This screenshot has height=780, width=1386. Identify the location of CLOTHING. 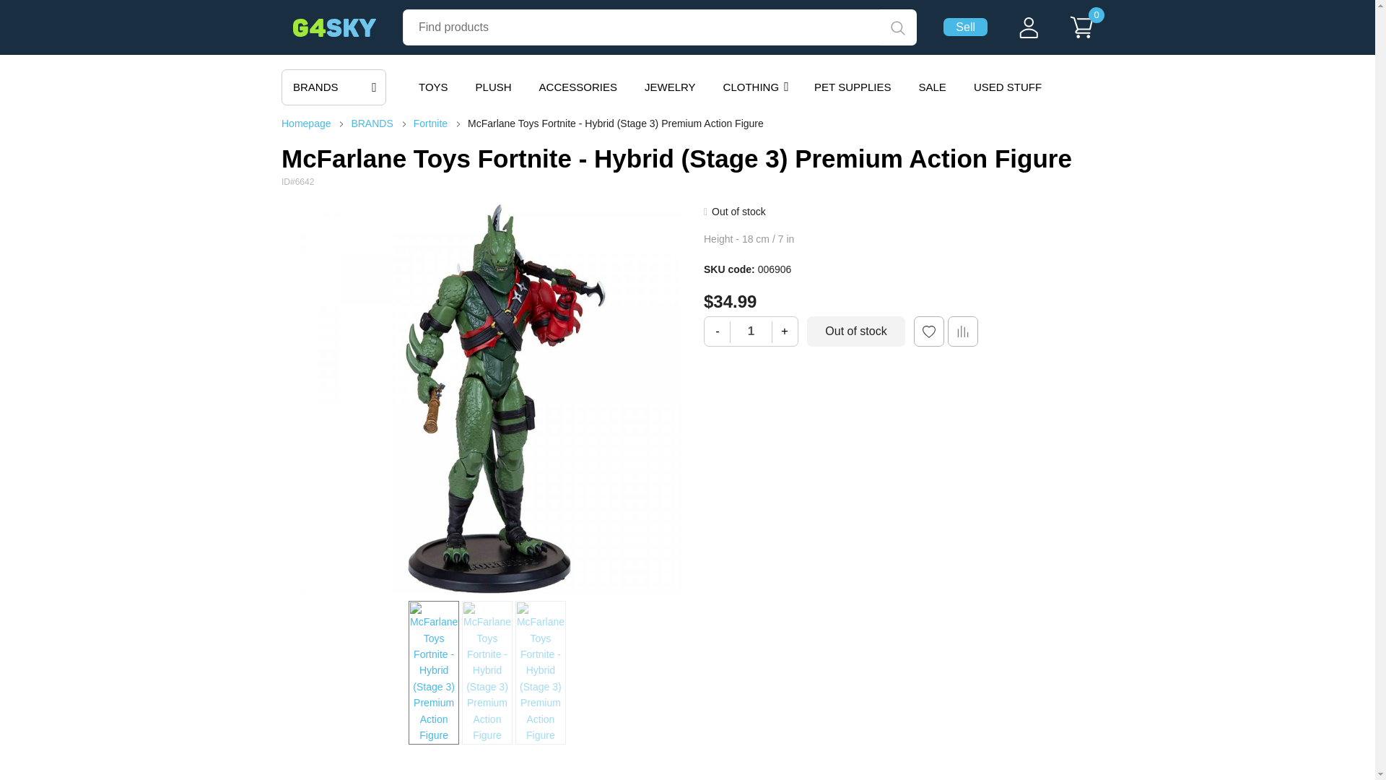
(755, 87).